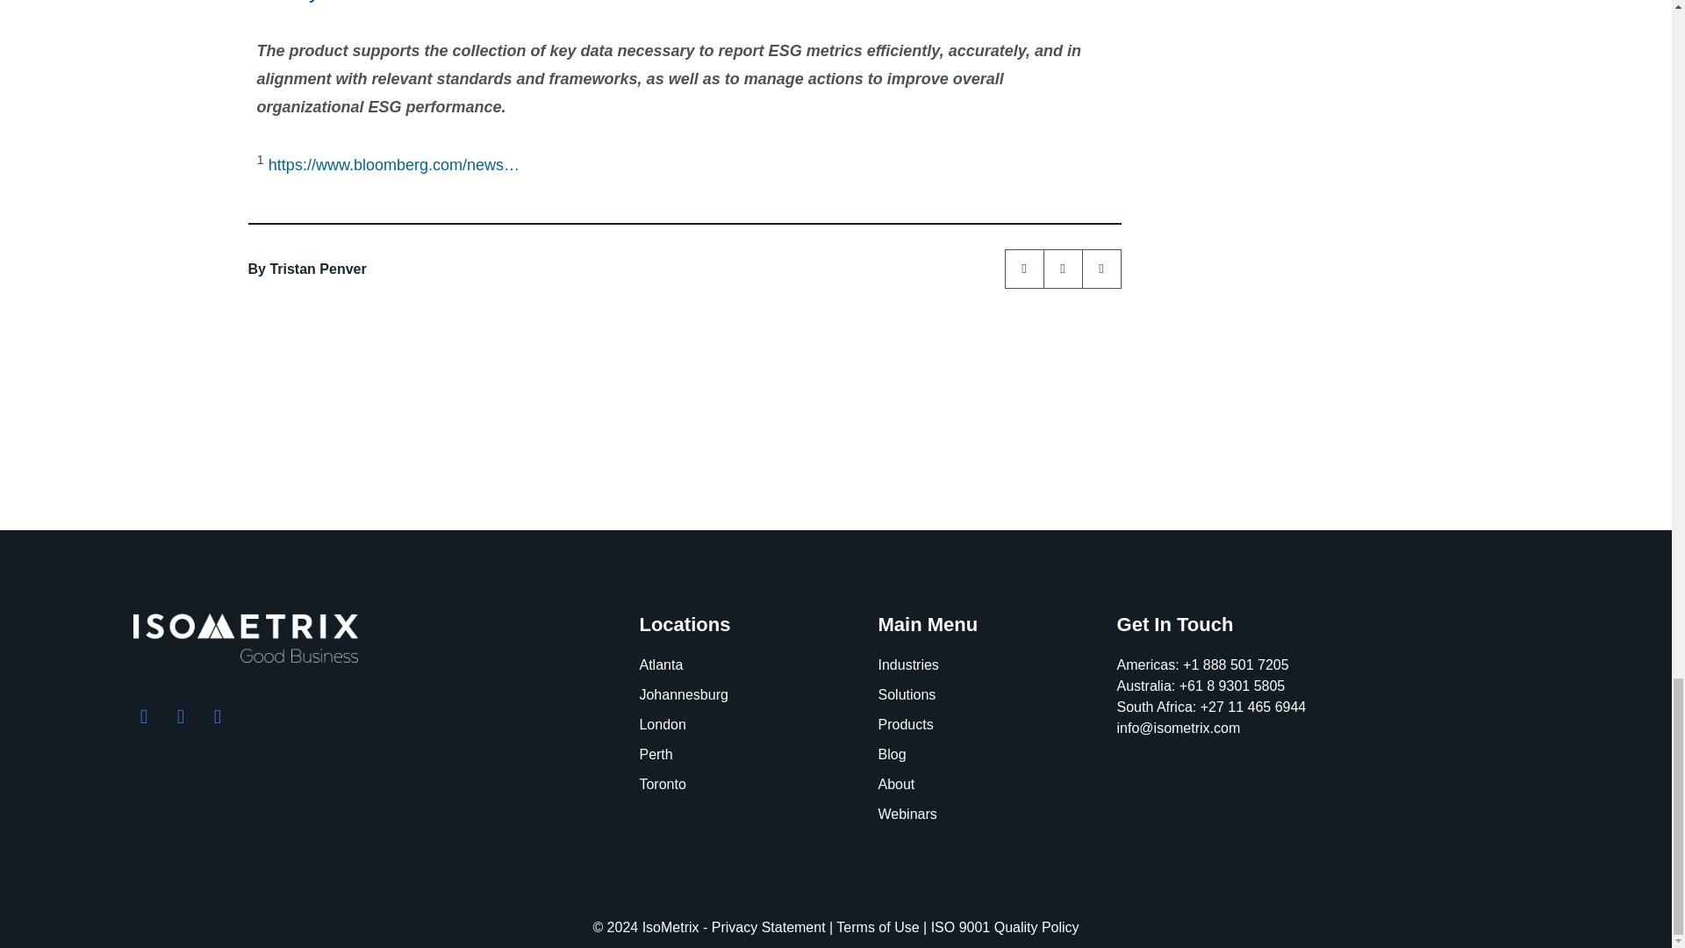  What do you see at coordinates (1024, 269) in the screenshot?
I see `Twitter` at bounding box center [1024, 269].